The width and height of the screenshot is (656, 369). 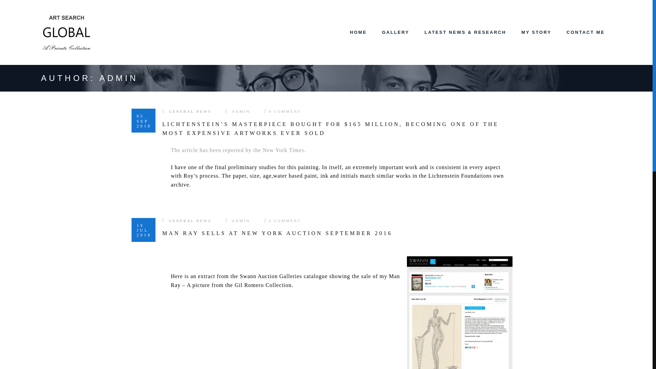 What do you see at coordinates (585, 32) in the screenshot?
I see `CONTACT ME` at bounding box center [585, 32].